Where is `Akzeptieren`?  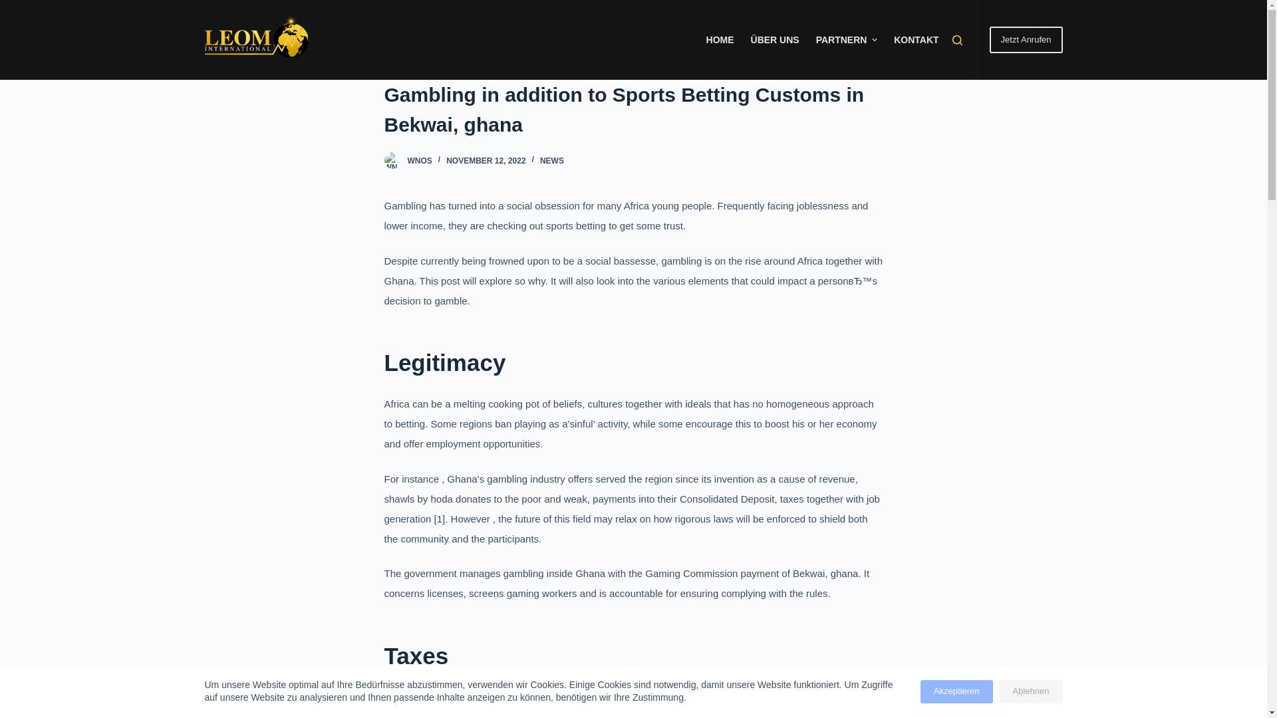
Akzeptieren is located at coordinates (956, 691).